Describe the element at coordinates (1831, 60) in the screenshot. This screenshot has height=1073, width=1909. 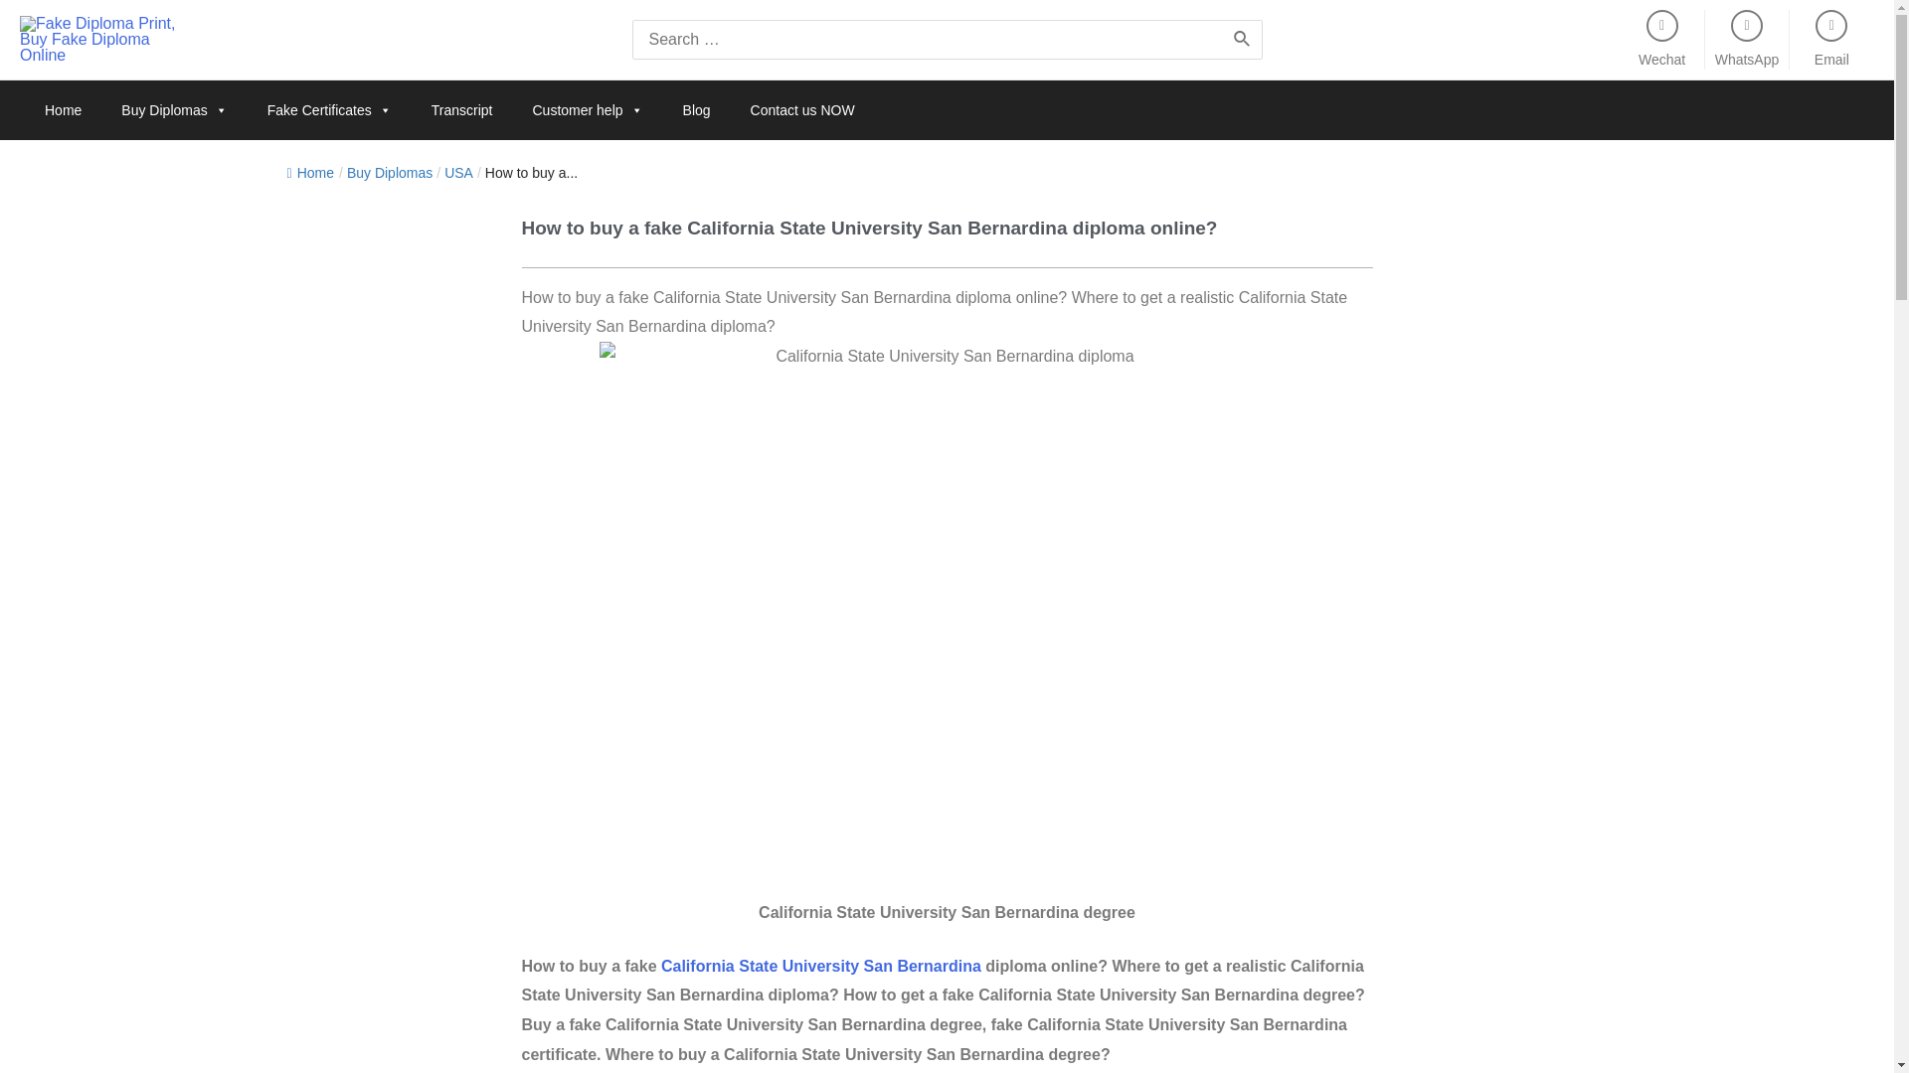
I see `Email` at that location.